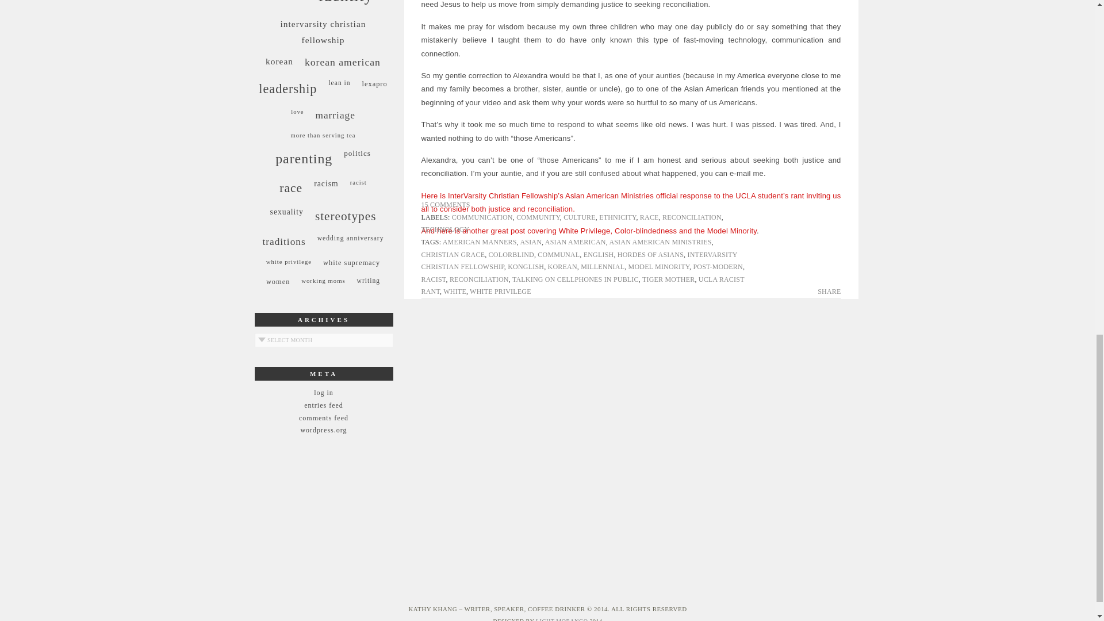 The image size is (1104, 621). What do you see at coordinates (454, 292) in the screenshot?
I see `WHITE` at bounding box center [454, 292].